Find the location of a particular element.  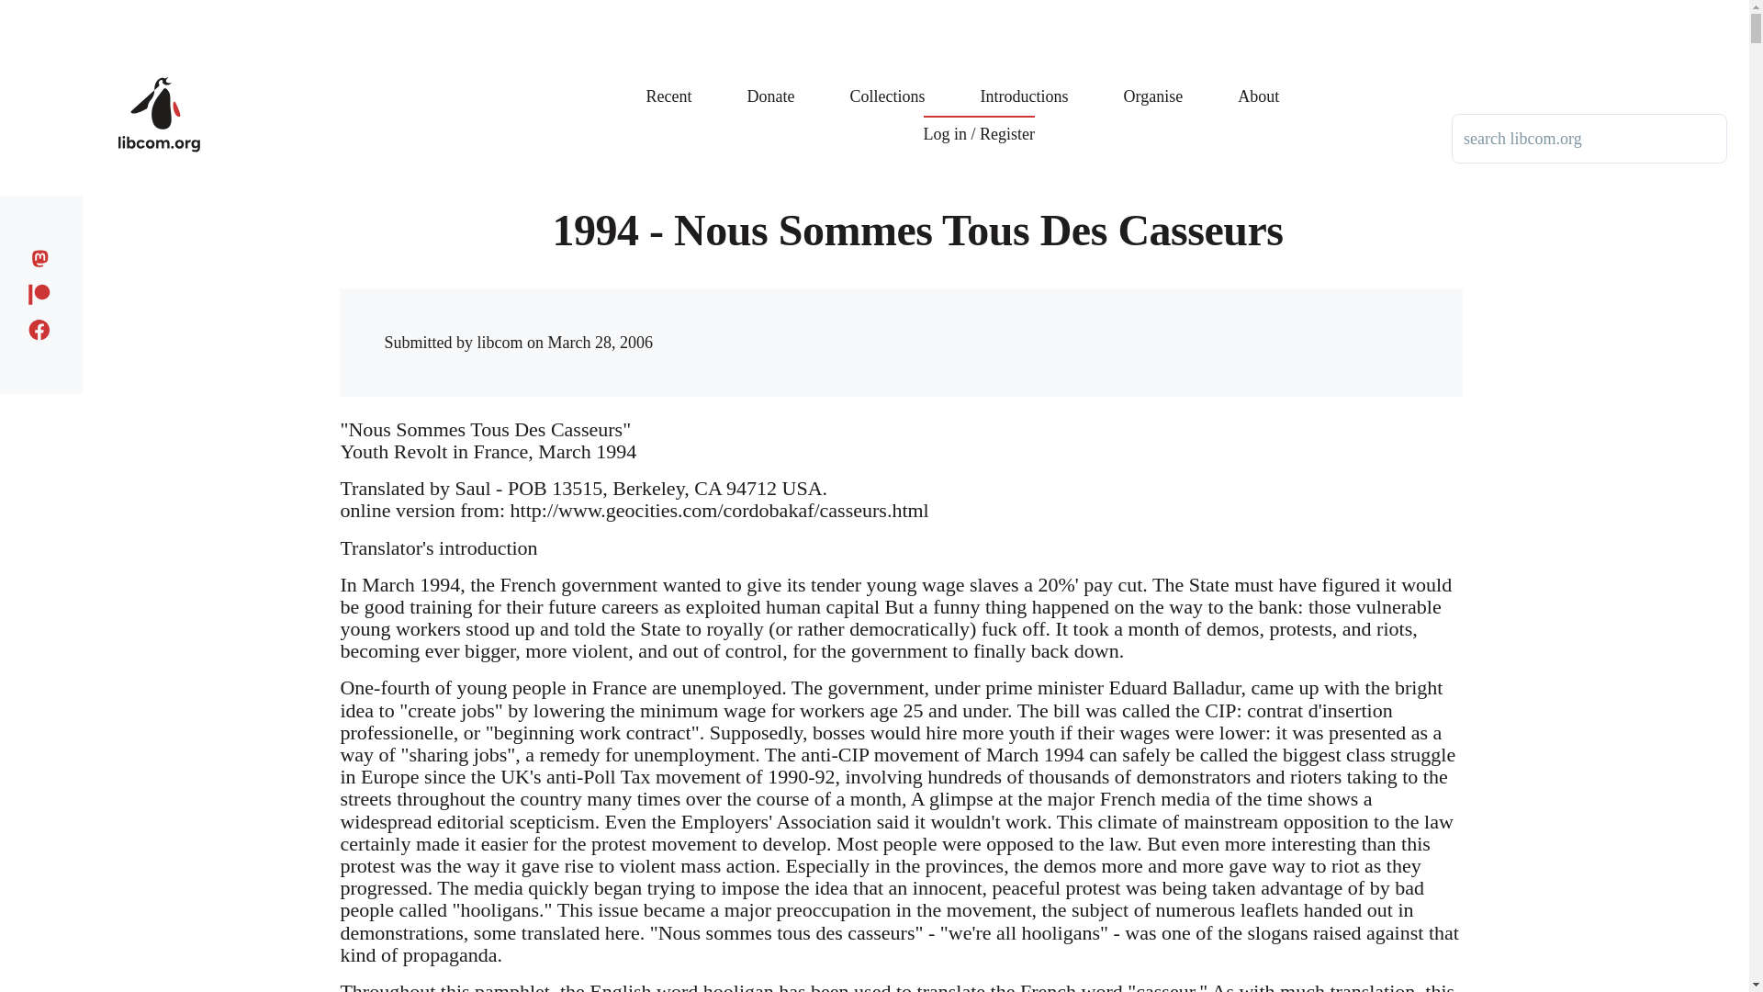

Like us on facebook is located at coordinates (44, 327).